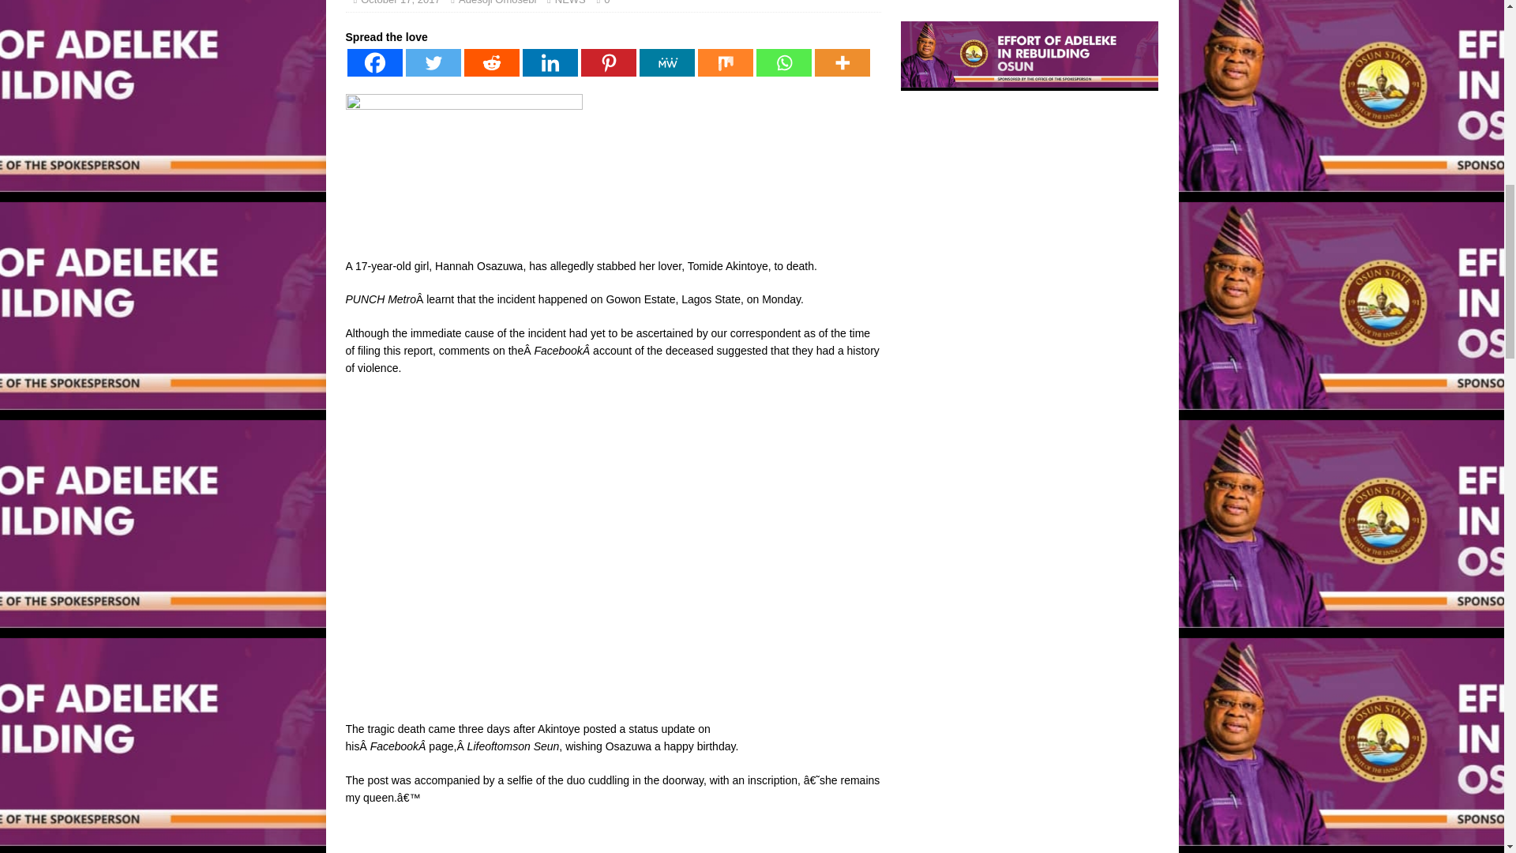 This screenshot has height=853, width=1516. I want to click on Adesoji Omosebi, so click(497, 2).